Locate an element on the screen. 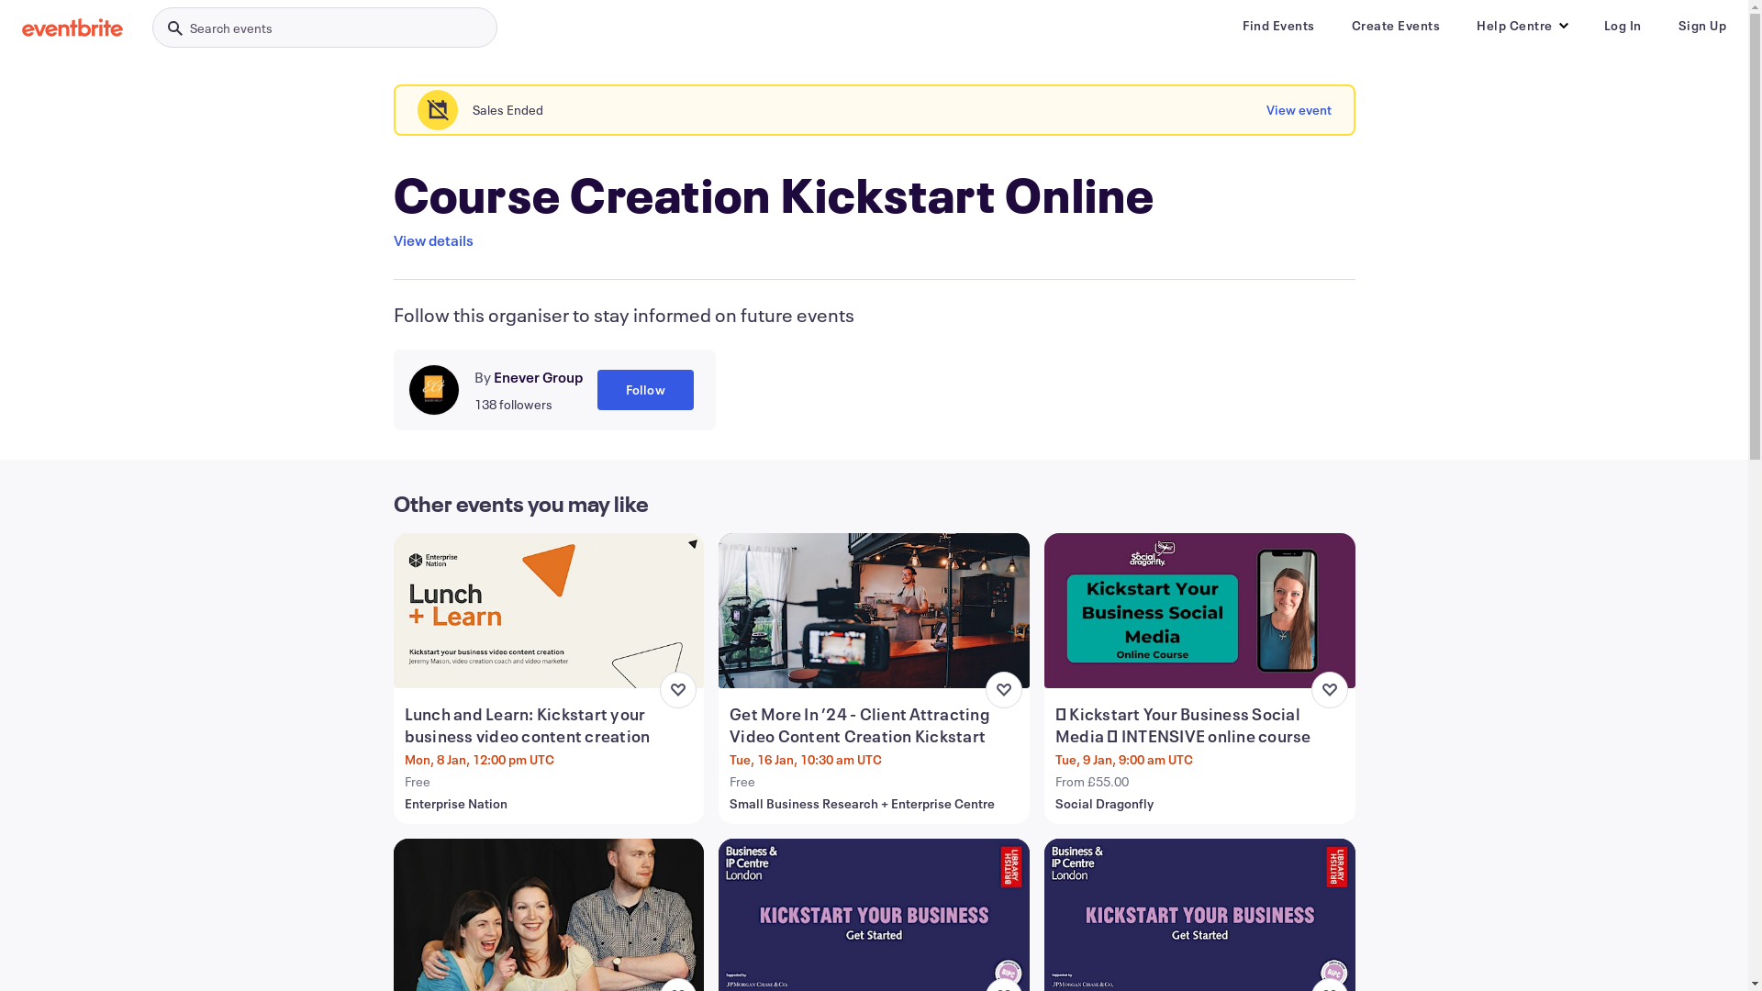  Sign Up is located at coordinates (1701, 26).